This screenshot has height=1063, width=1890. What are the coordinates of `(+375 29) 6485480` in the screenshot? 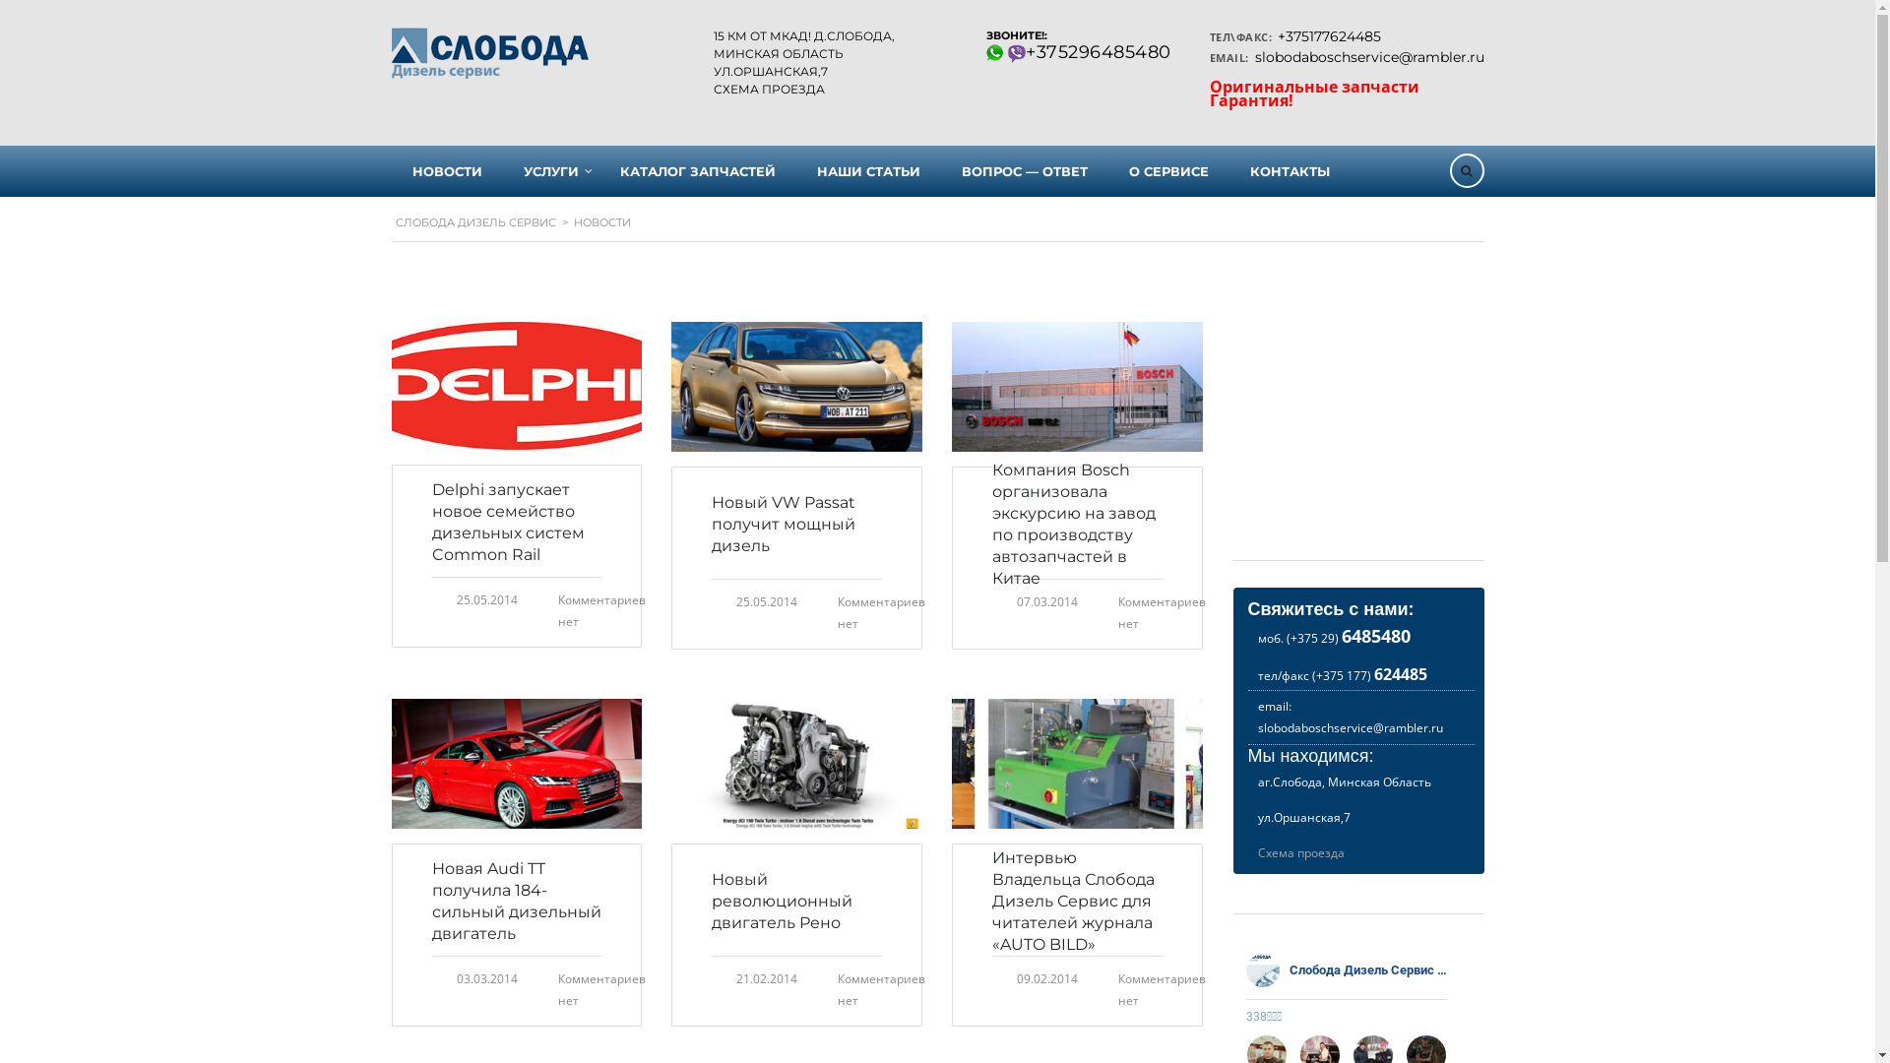 It's located at (1348, 638).